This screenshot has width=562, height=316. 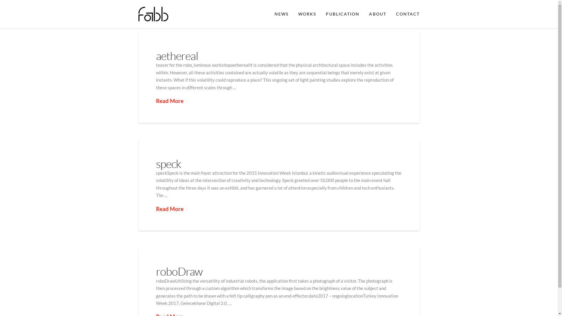 What do you see at coordinates (307, 14) in the screenshot?
I see `WORKS` at bounding box center [307, 14].